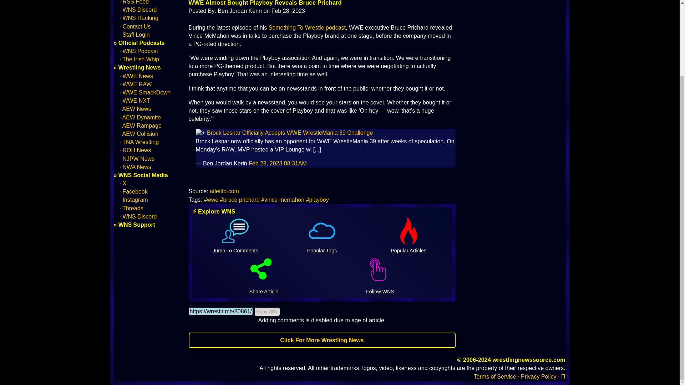 The width and height of the screenshot is (685, 385). Describe the element at coordinates (140, 134) in the screenshot. I see `AEW Collision` at that location.